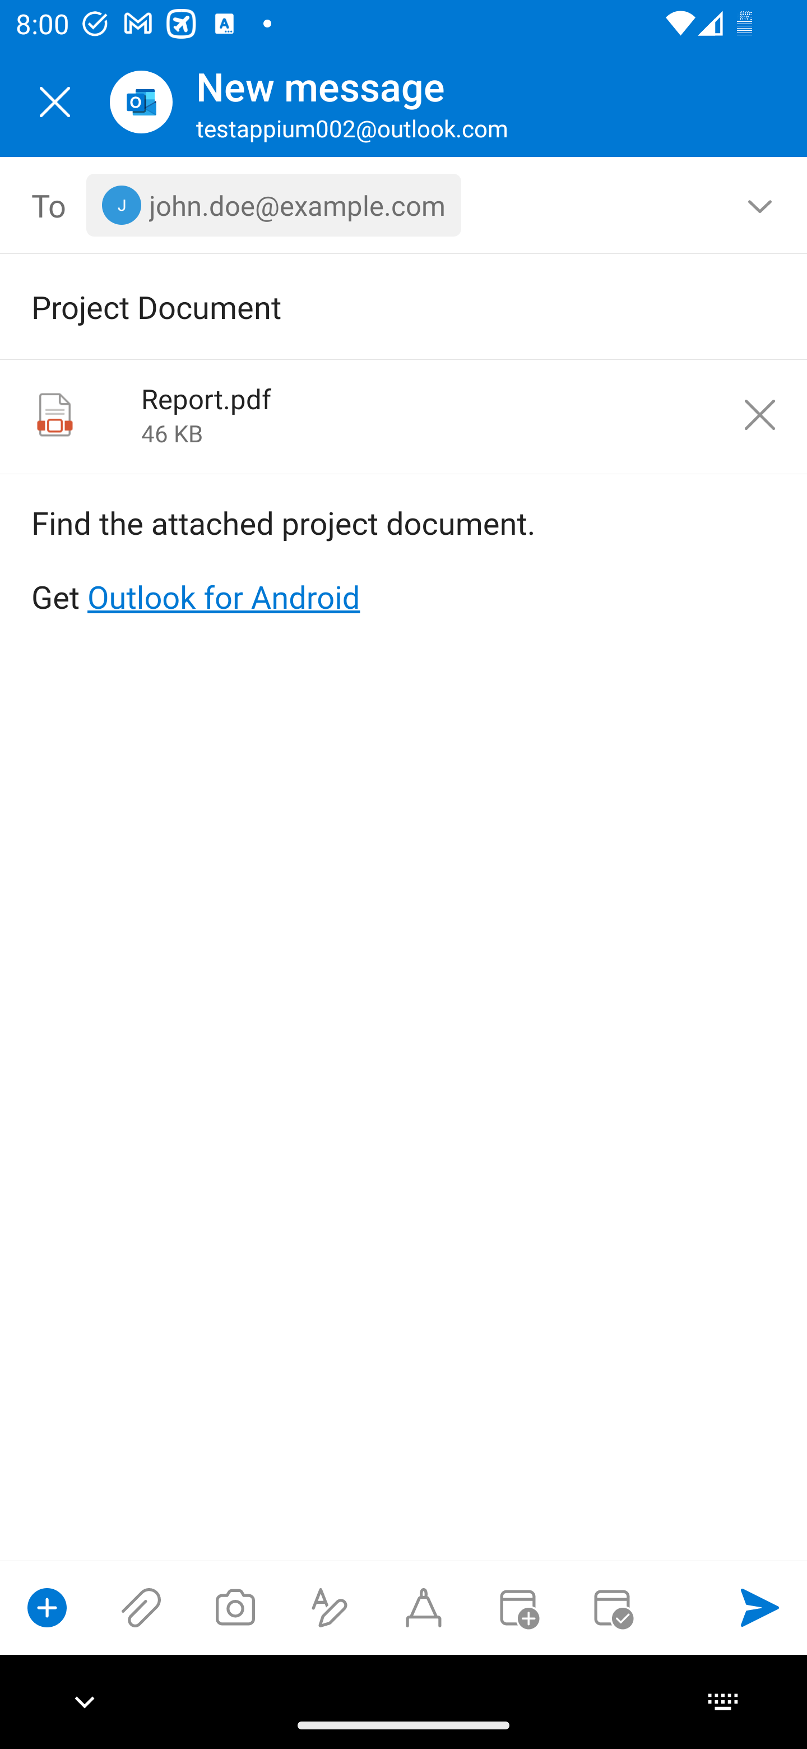 The image size is (807, 1749). I want to click on Attach files, so click(141, 1607).